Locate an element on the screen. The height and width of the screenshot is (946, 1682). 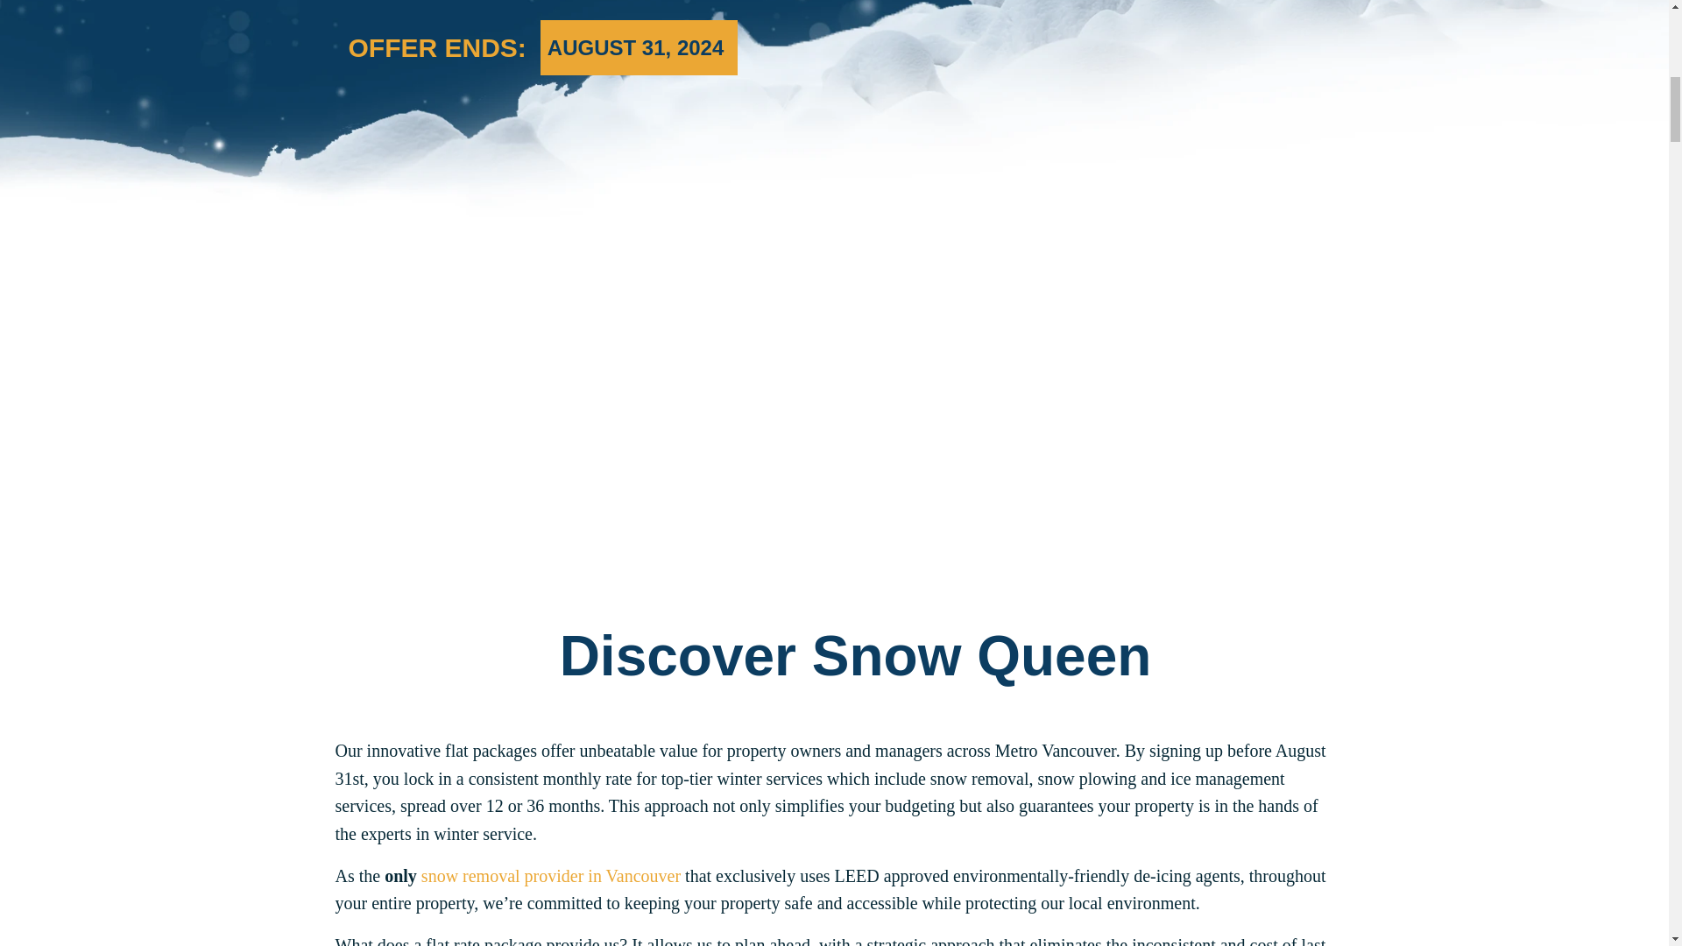
snow removal provider in Vancouver is located at coordinates (551, 876).